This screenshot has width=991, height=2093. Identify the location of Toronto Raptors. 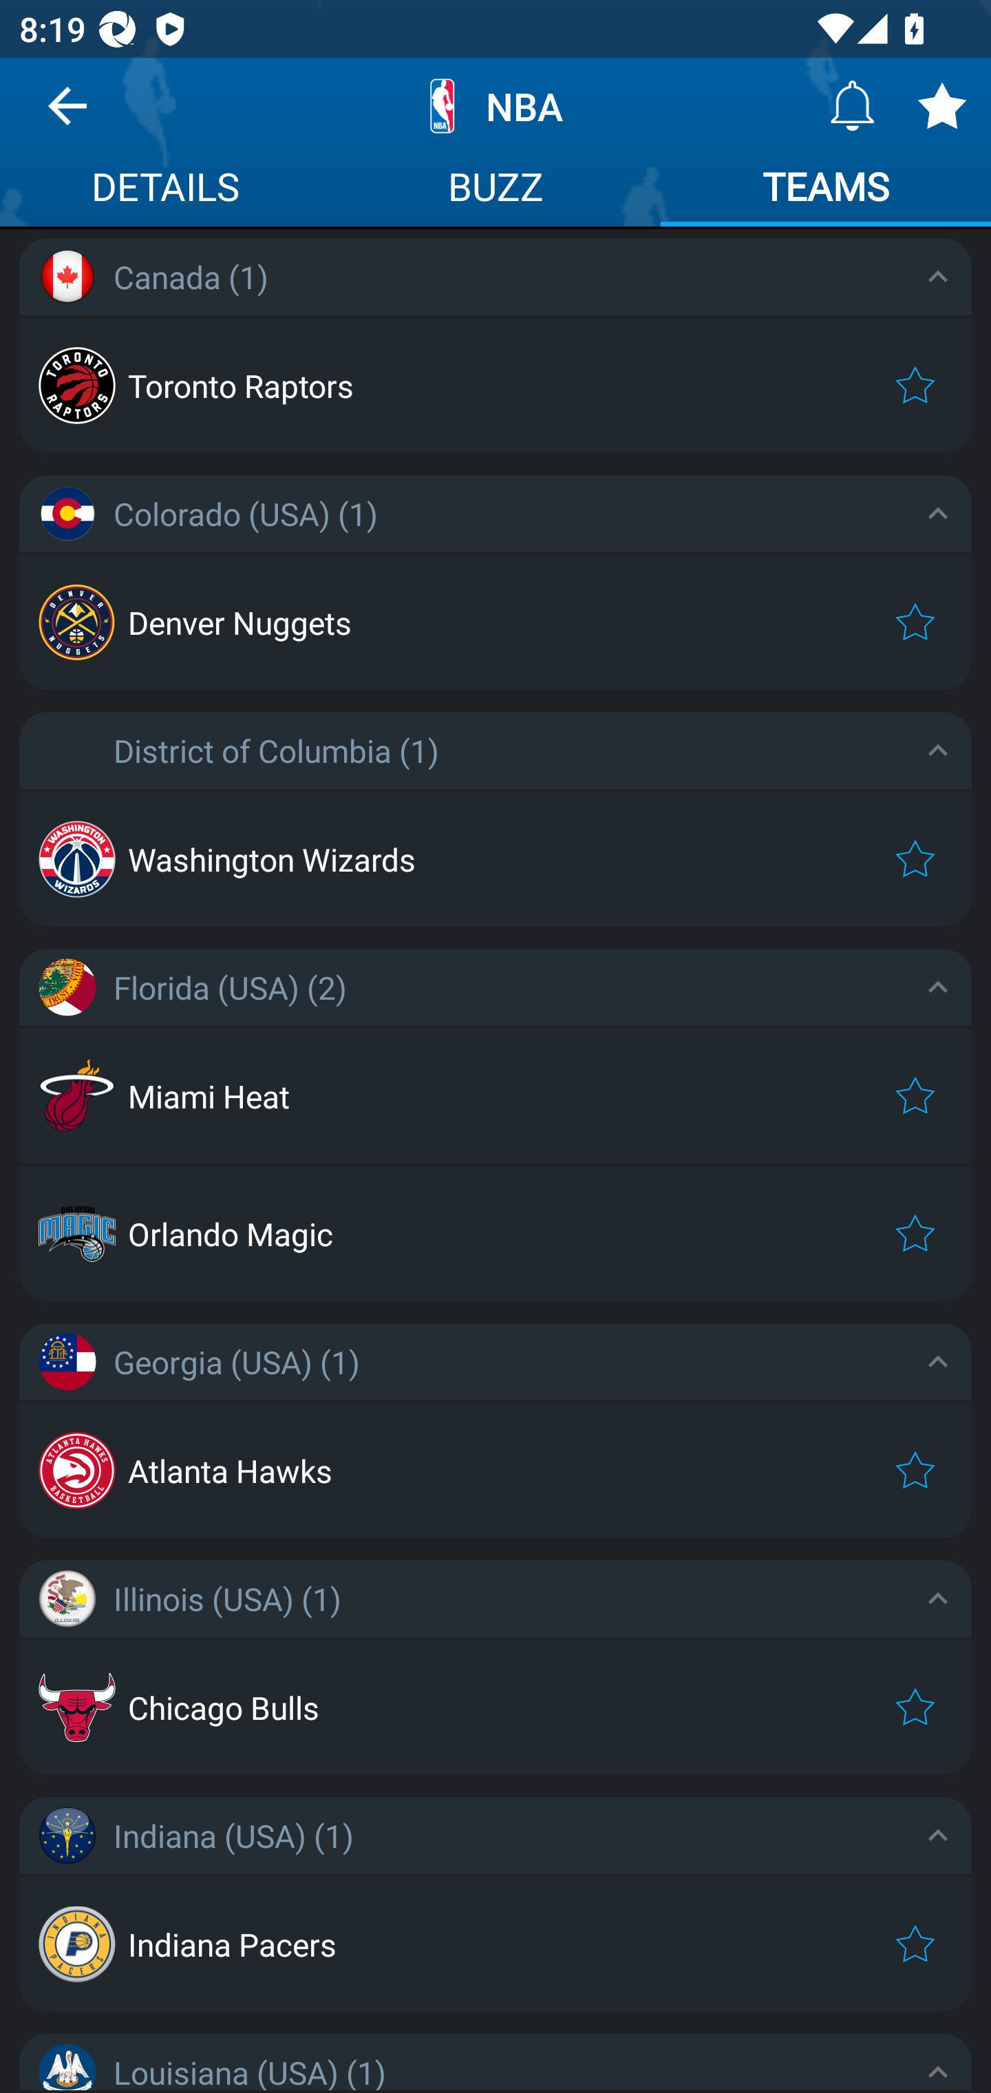
(495, 385).